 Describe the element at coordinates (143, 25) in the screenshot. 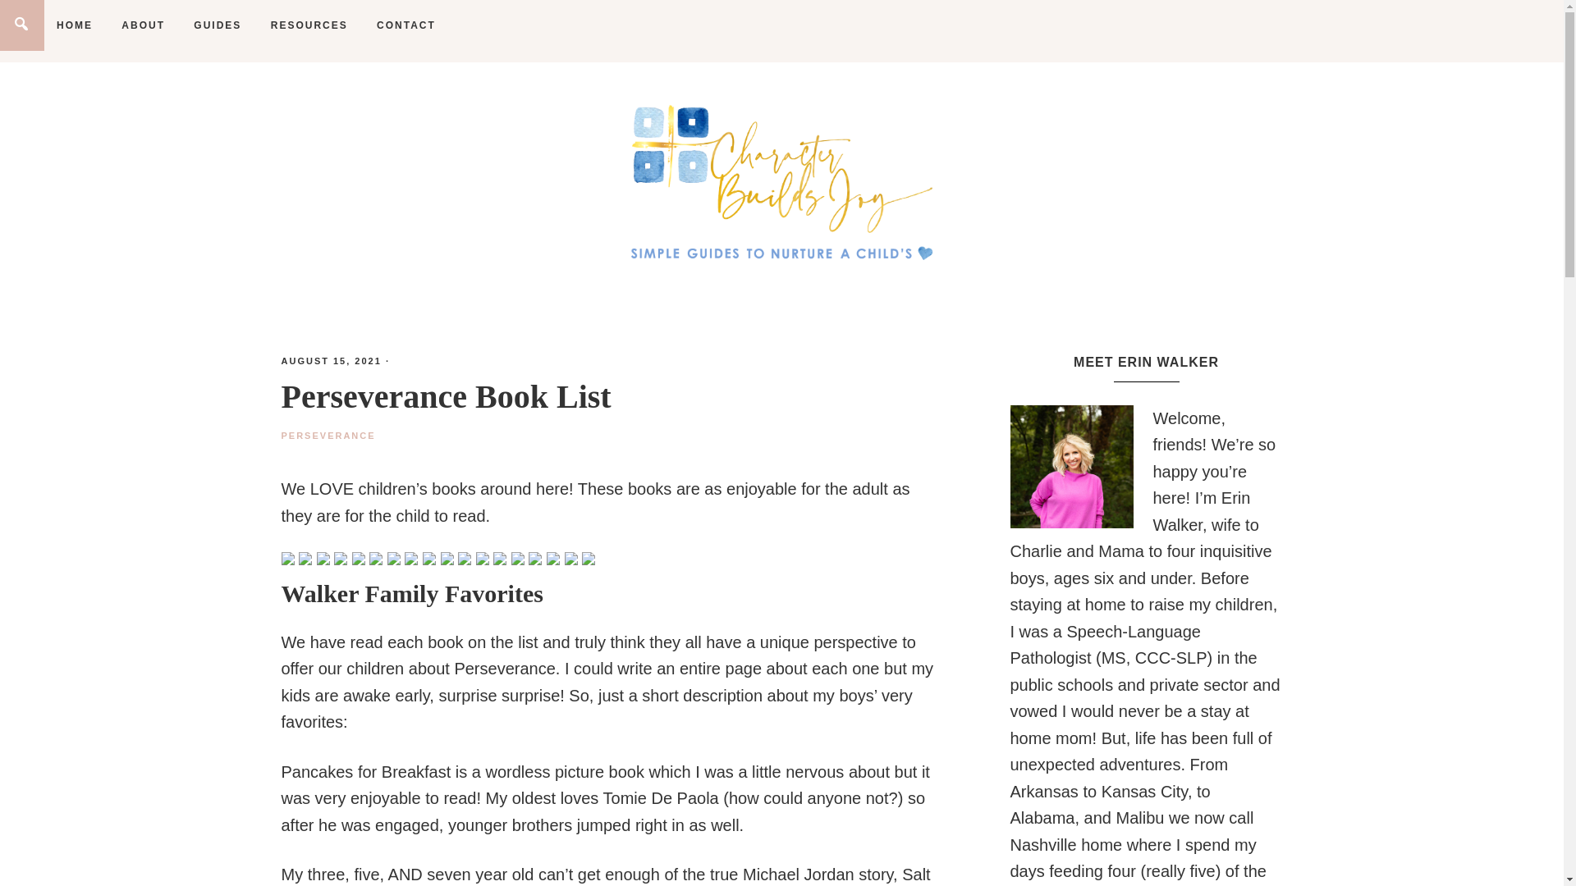

I see `ABOUT` at that location.